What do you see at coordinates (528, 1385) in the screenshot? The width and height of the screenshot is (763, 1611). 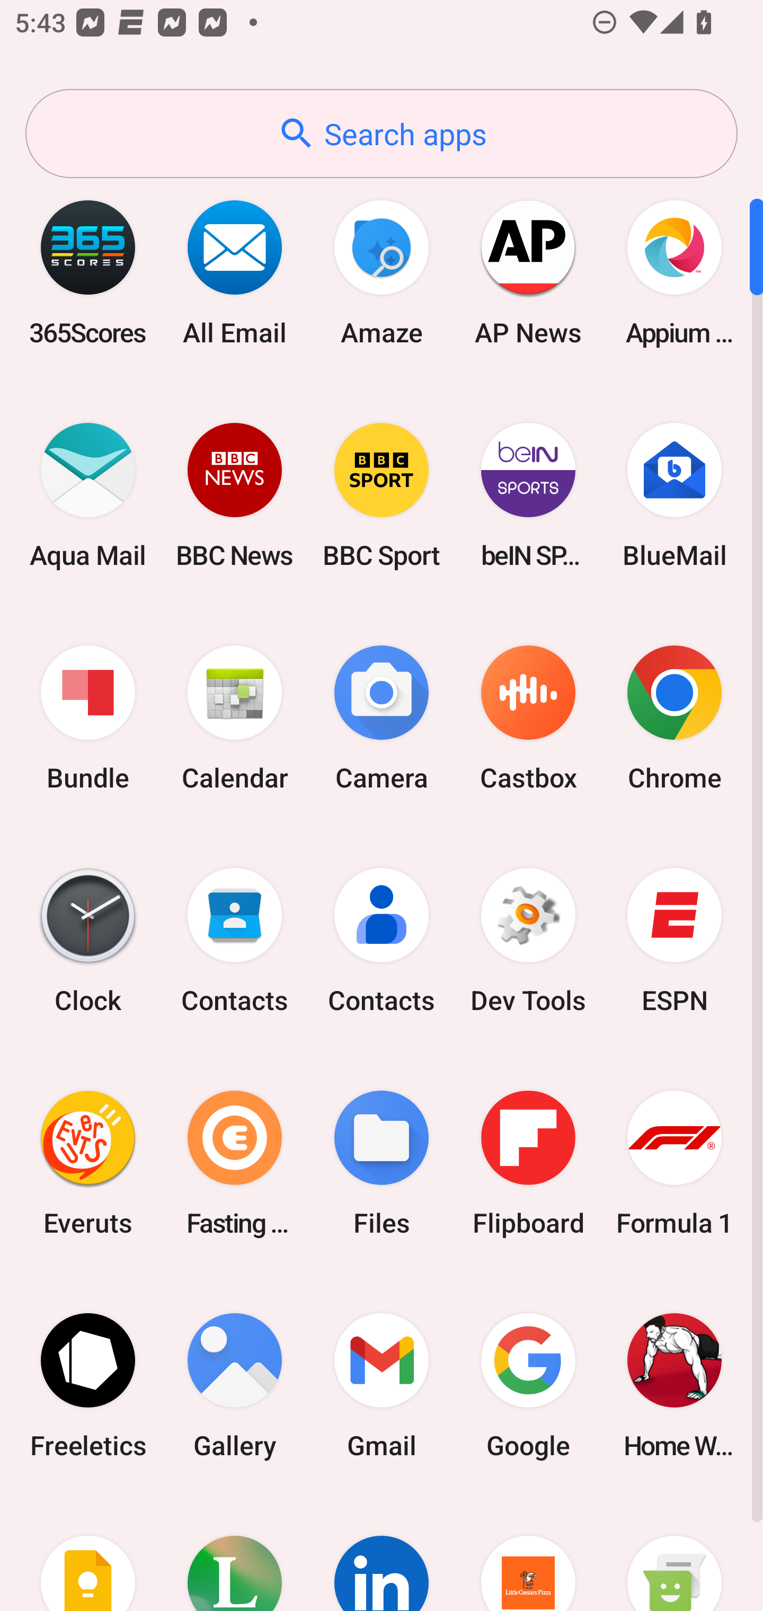 I see `Google` at bounding box center [528, 1385].